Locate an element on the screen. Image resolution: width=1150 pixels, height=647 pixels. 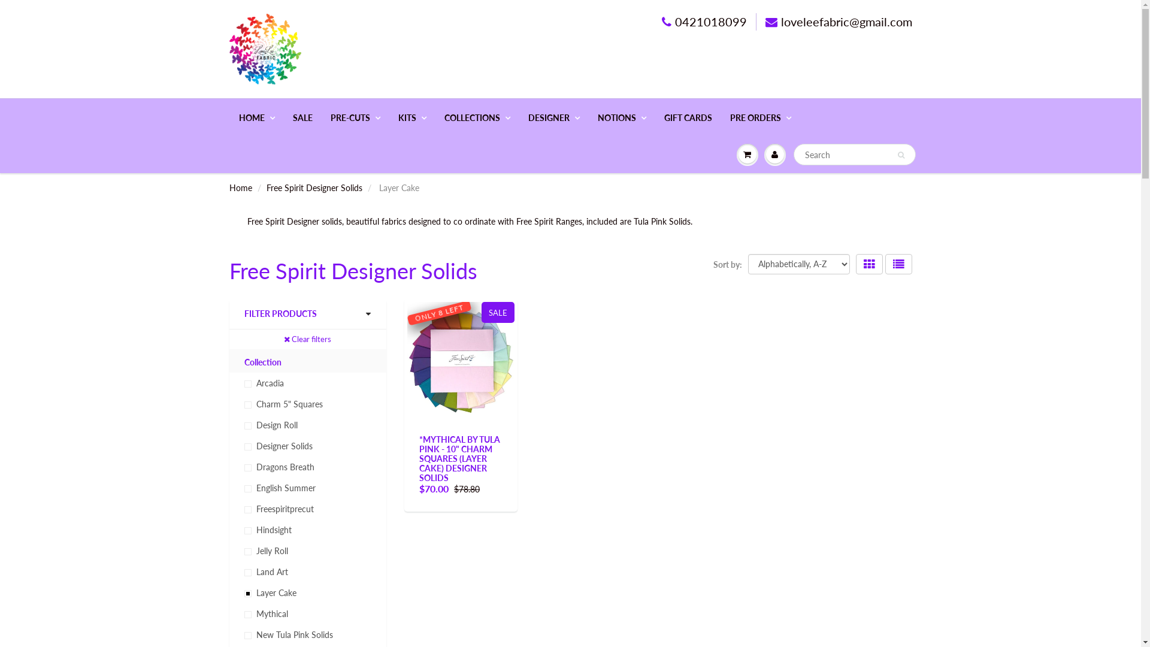
List View is located at coordinates (898, 264).